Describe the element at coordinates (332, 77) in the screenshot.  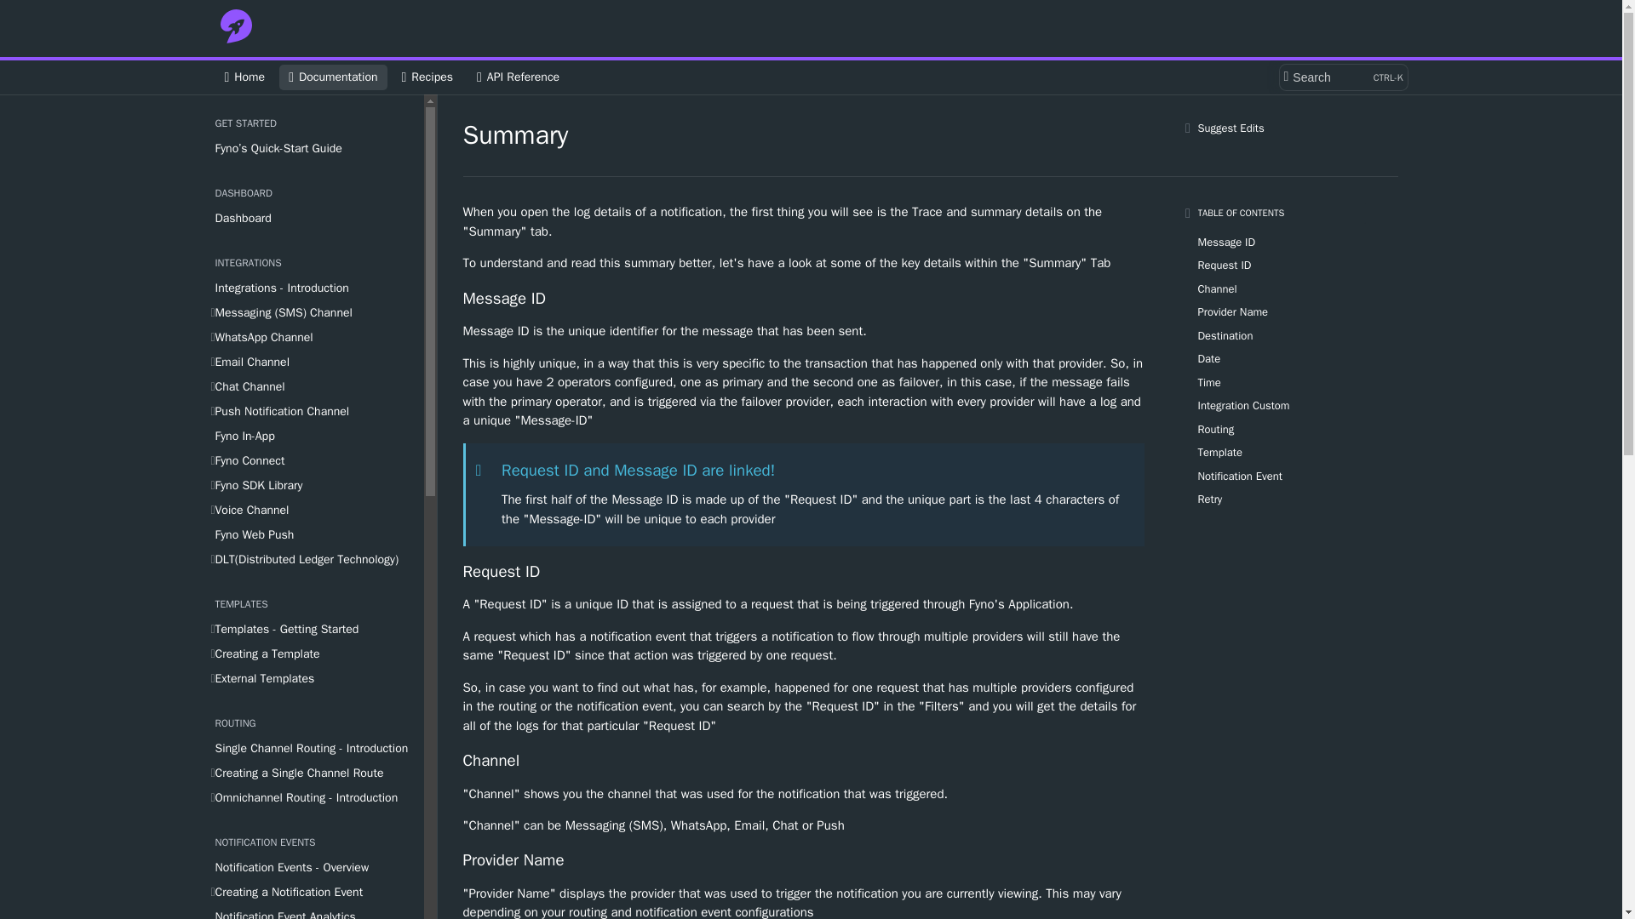
I see `Documentation` at that location.